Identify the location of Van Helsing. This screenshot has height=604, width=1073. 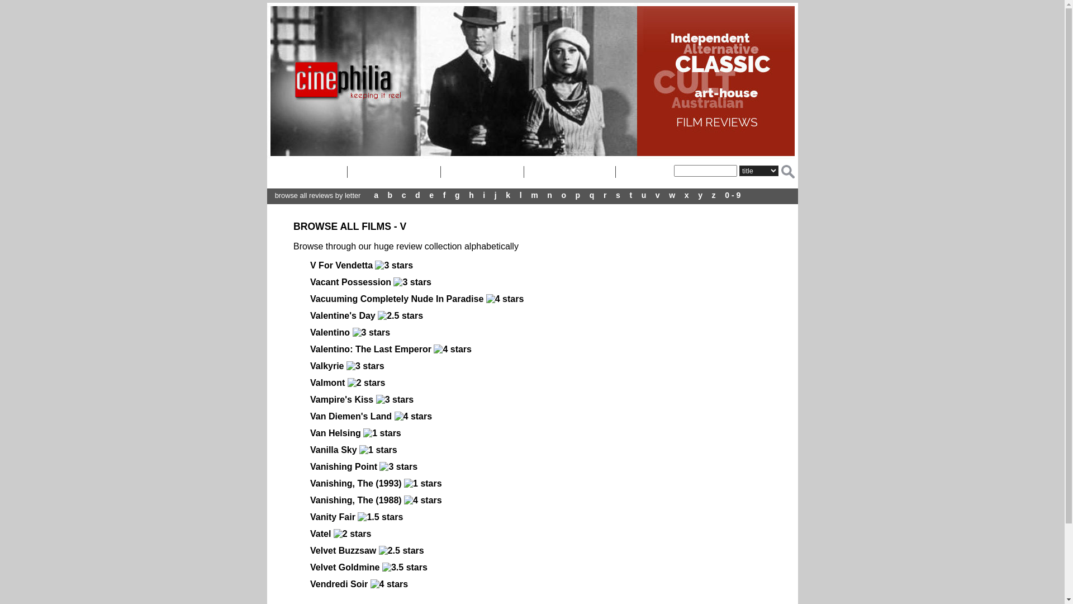
(335, 433).